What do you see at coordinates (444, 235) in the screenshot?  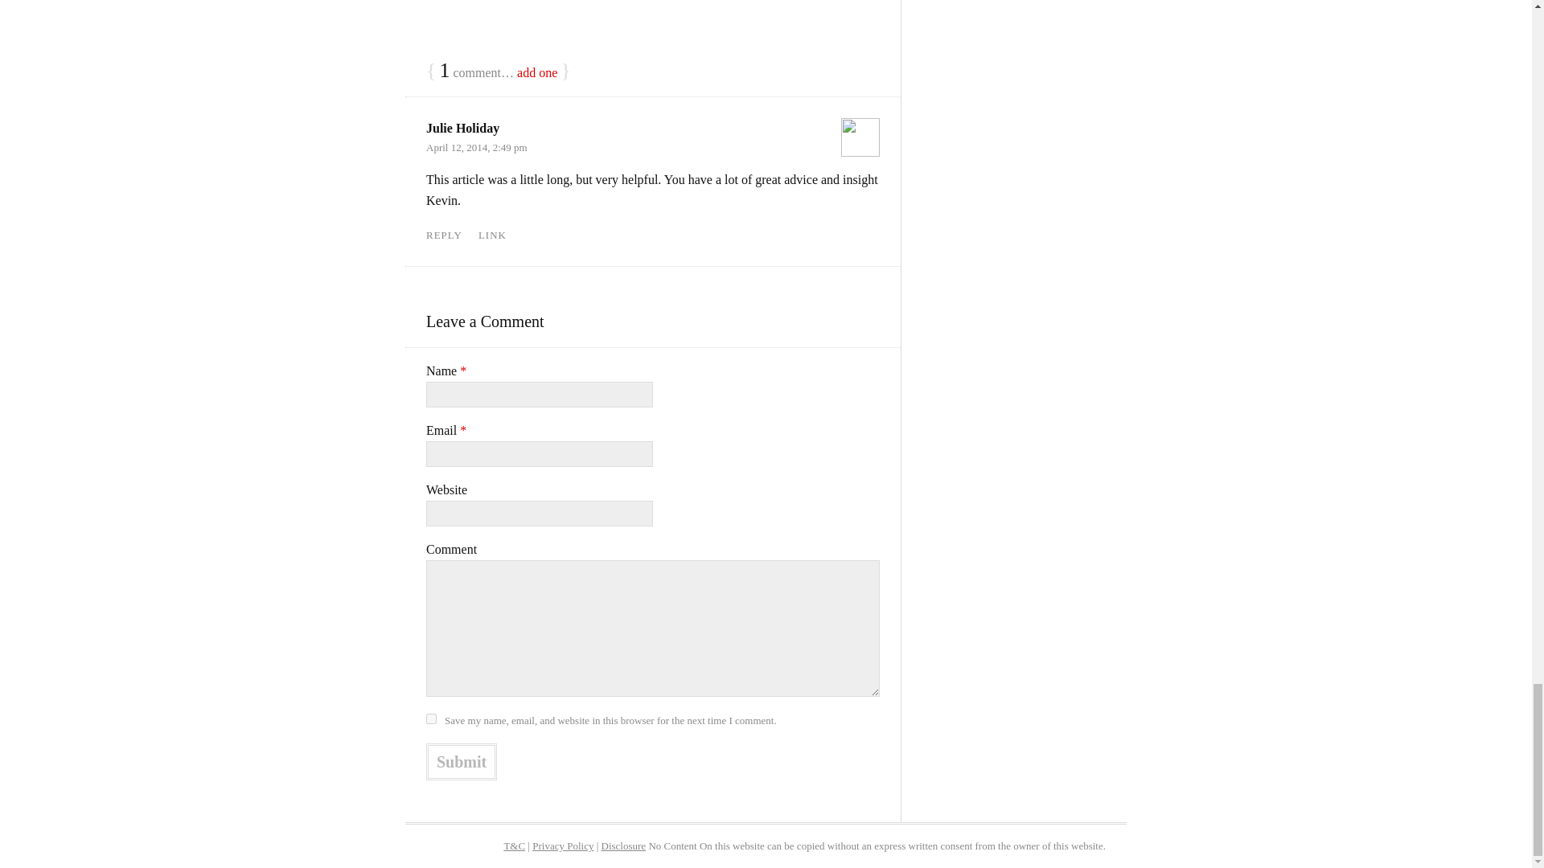 I see `REPLY` at bounding box center [444, 235].